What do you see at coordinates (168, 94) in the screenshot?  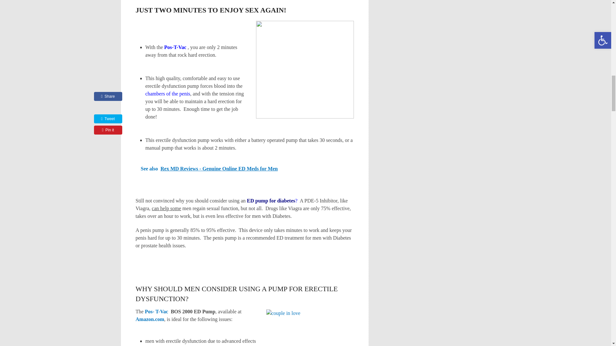 I see `chambers of the penis` at bounding box center [168, 94].